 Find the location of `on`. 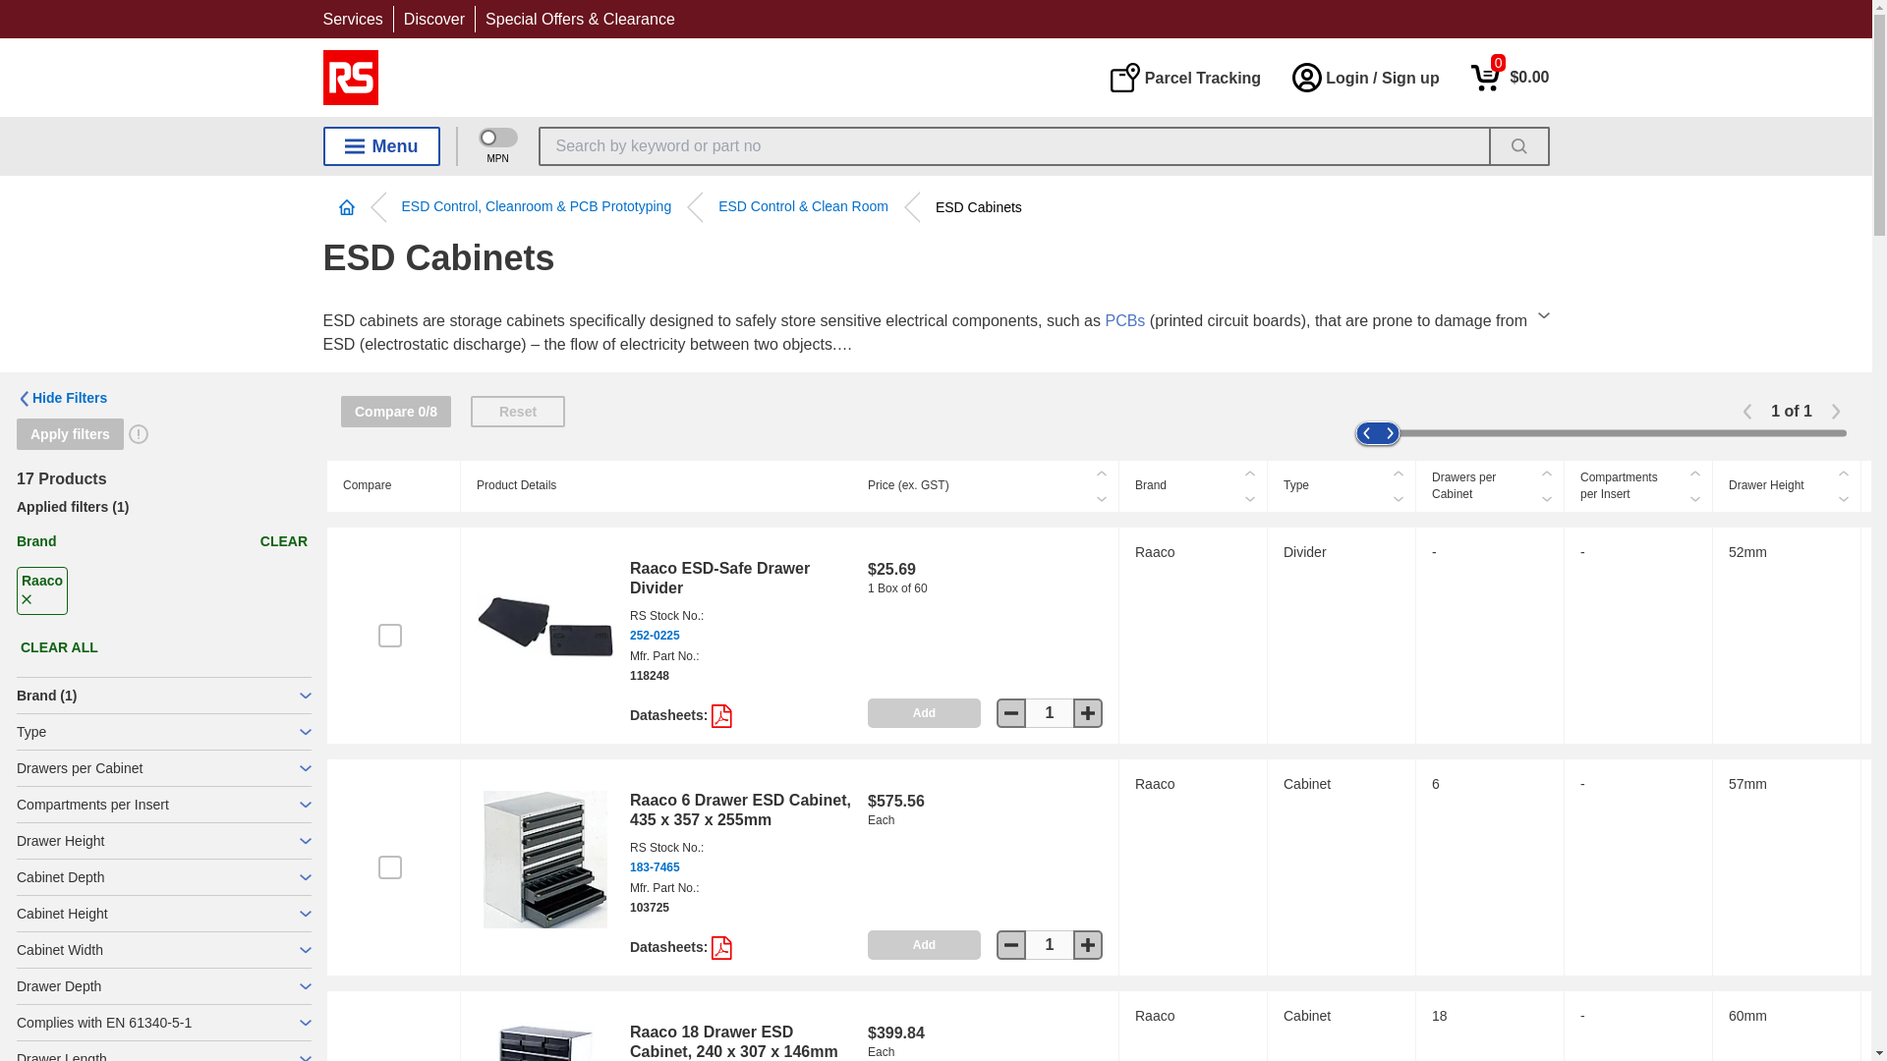

on is located at coordinates (389, 635).